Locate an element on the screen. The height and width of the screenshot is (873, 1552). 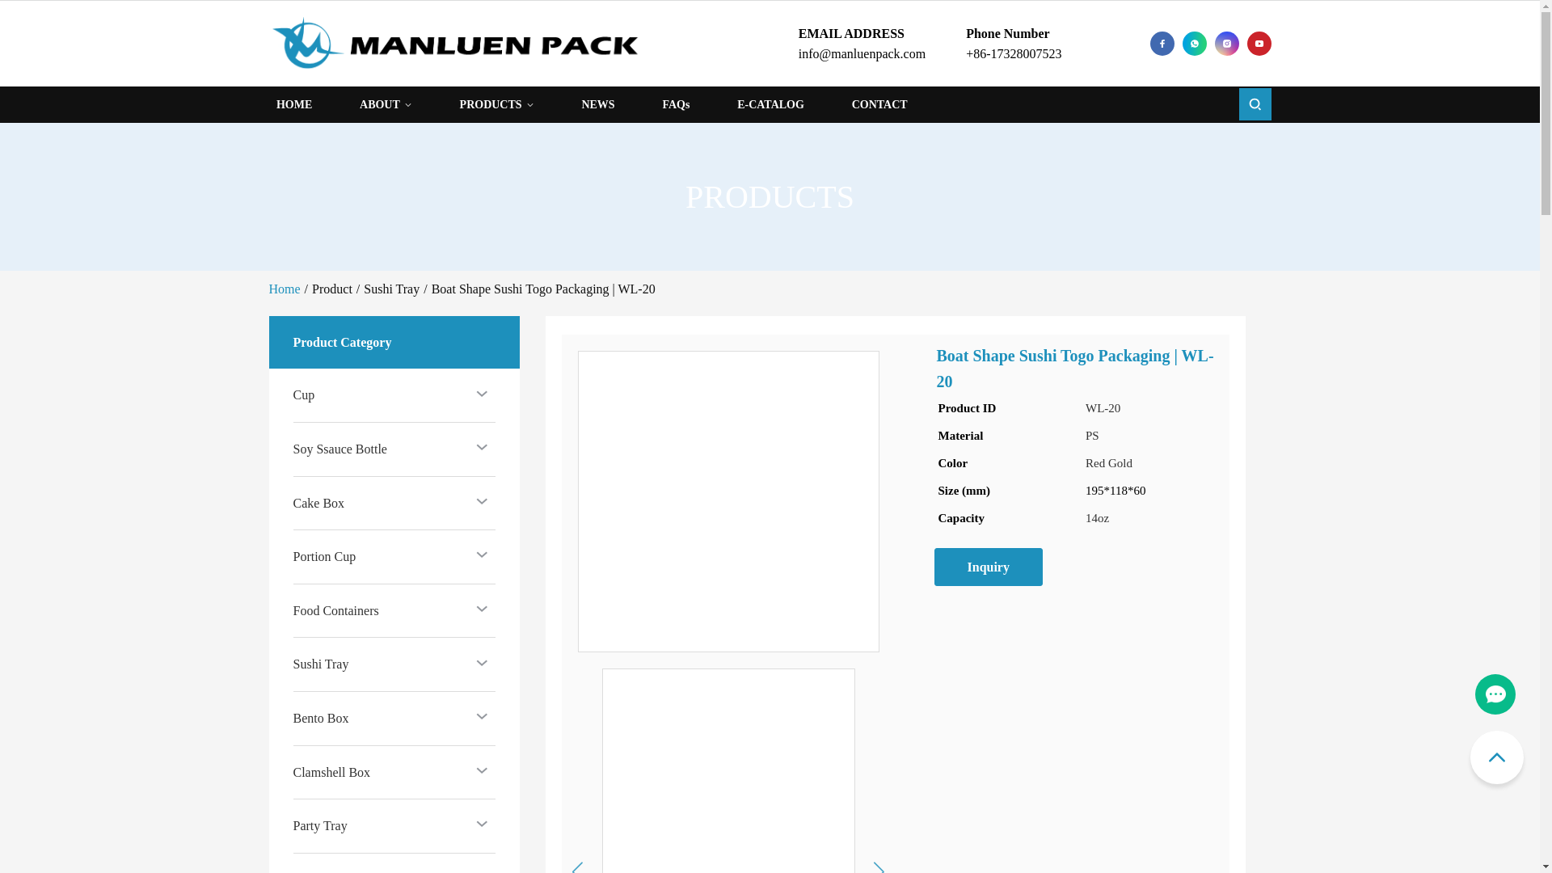
CONTACT is located at coordinates (879, 104).